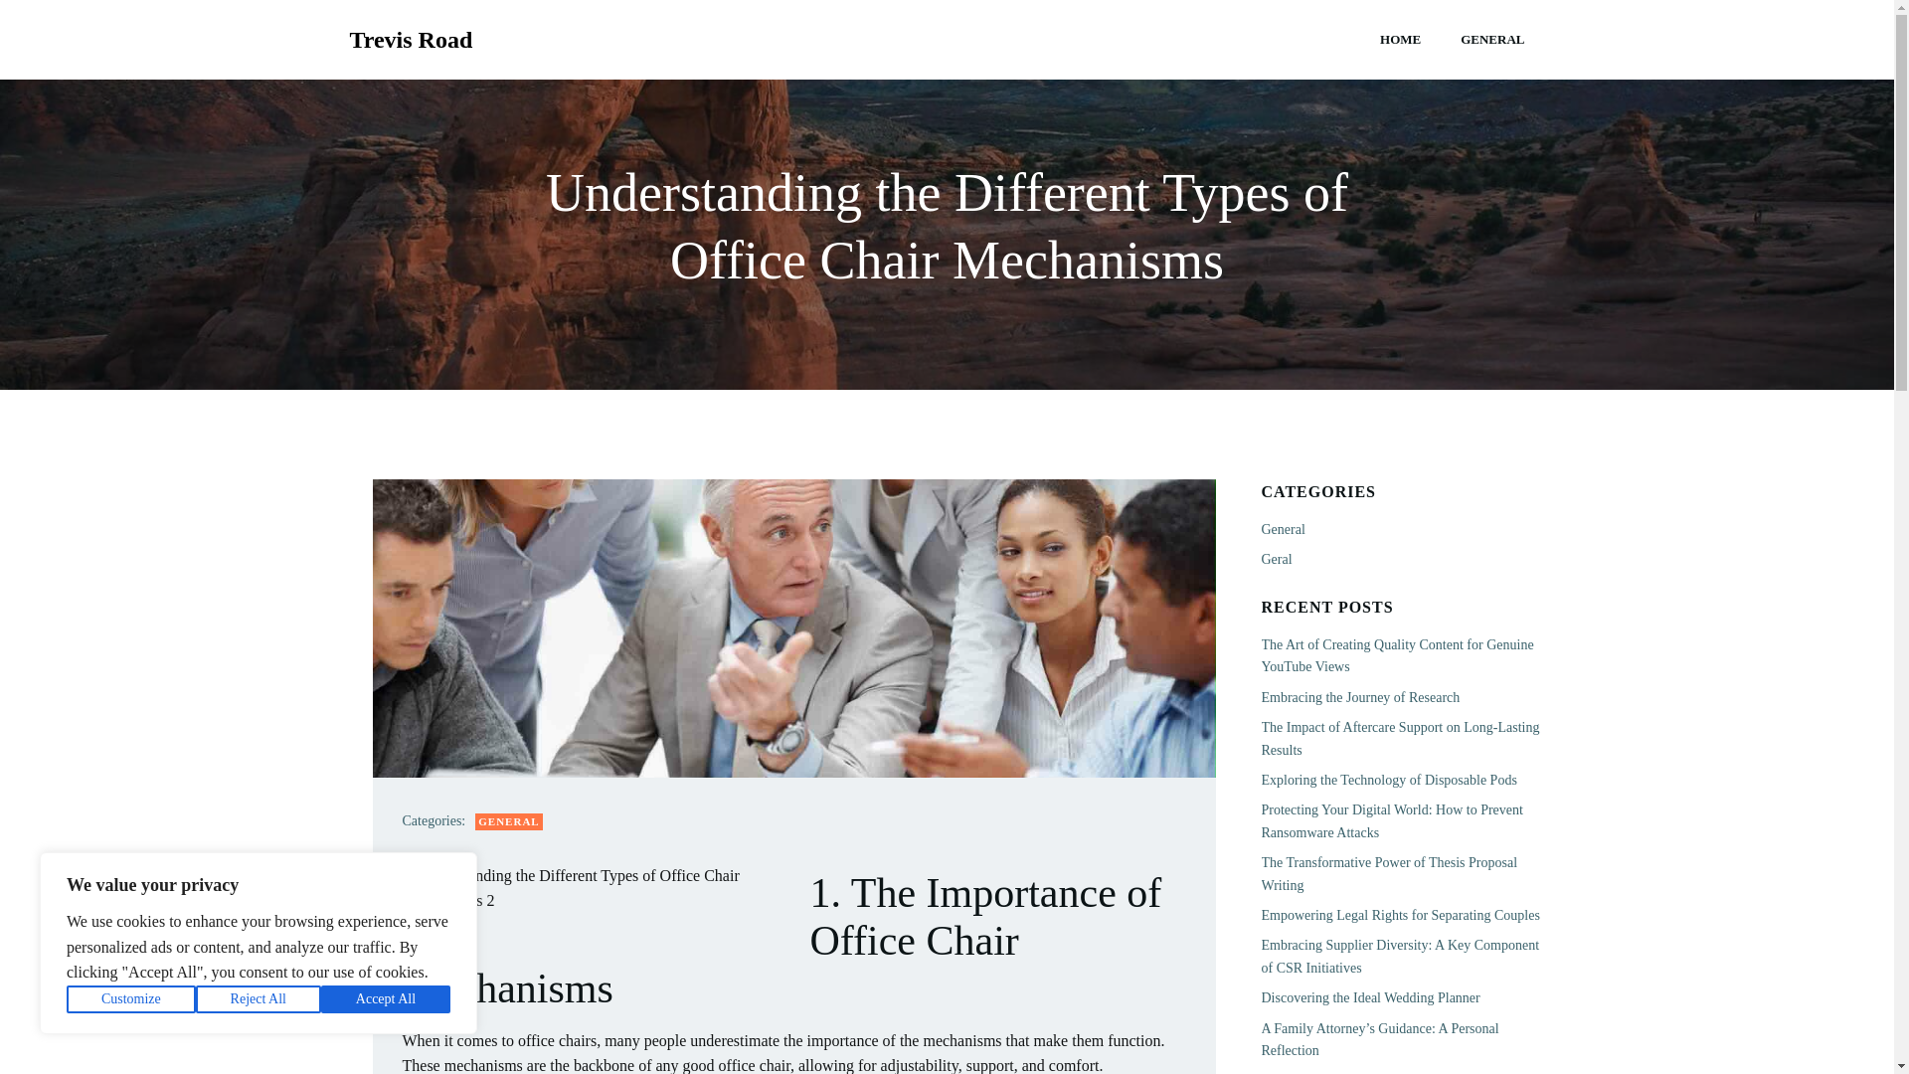 The image size is (1909, 1074). What do you see at coordinates (1360, 697) in the screenshot?
I see `Embracing the Journey of Research` at bounding box center [1360, 697].